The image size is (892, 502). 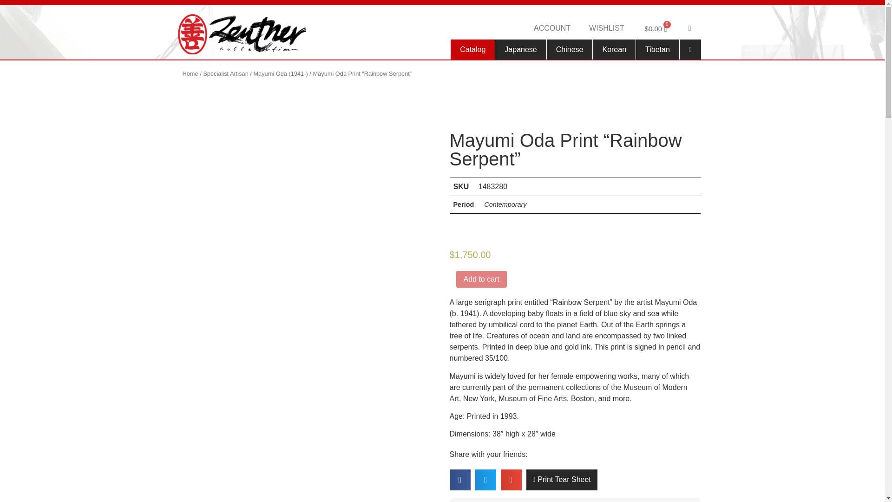 I want to click on Catalog, so click(x=472, y=49).